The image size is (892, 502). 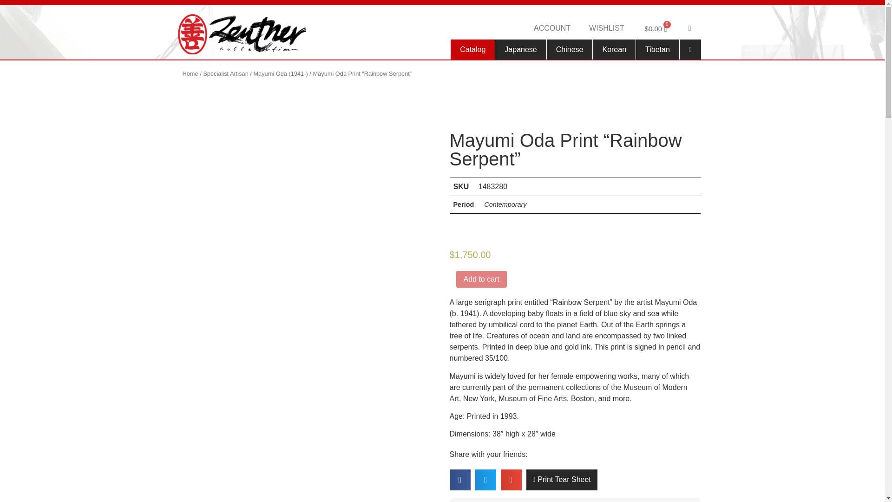 I want to click on Catalog, so click(x=472, y=49).